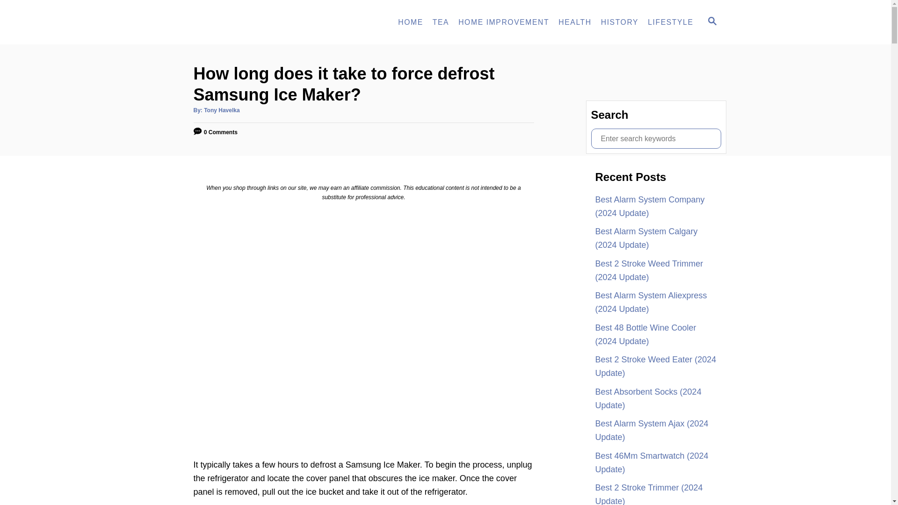  Describe the element at coordinates (222, 110) in the screenshot. I see `HOME IMPROVEMENT` at that location.